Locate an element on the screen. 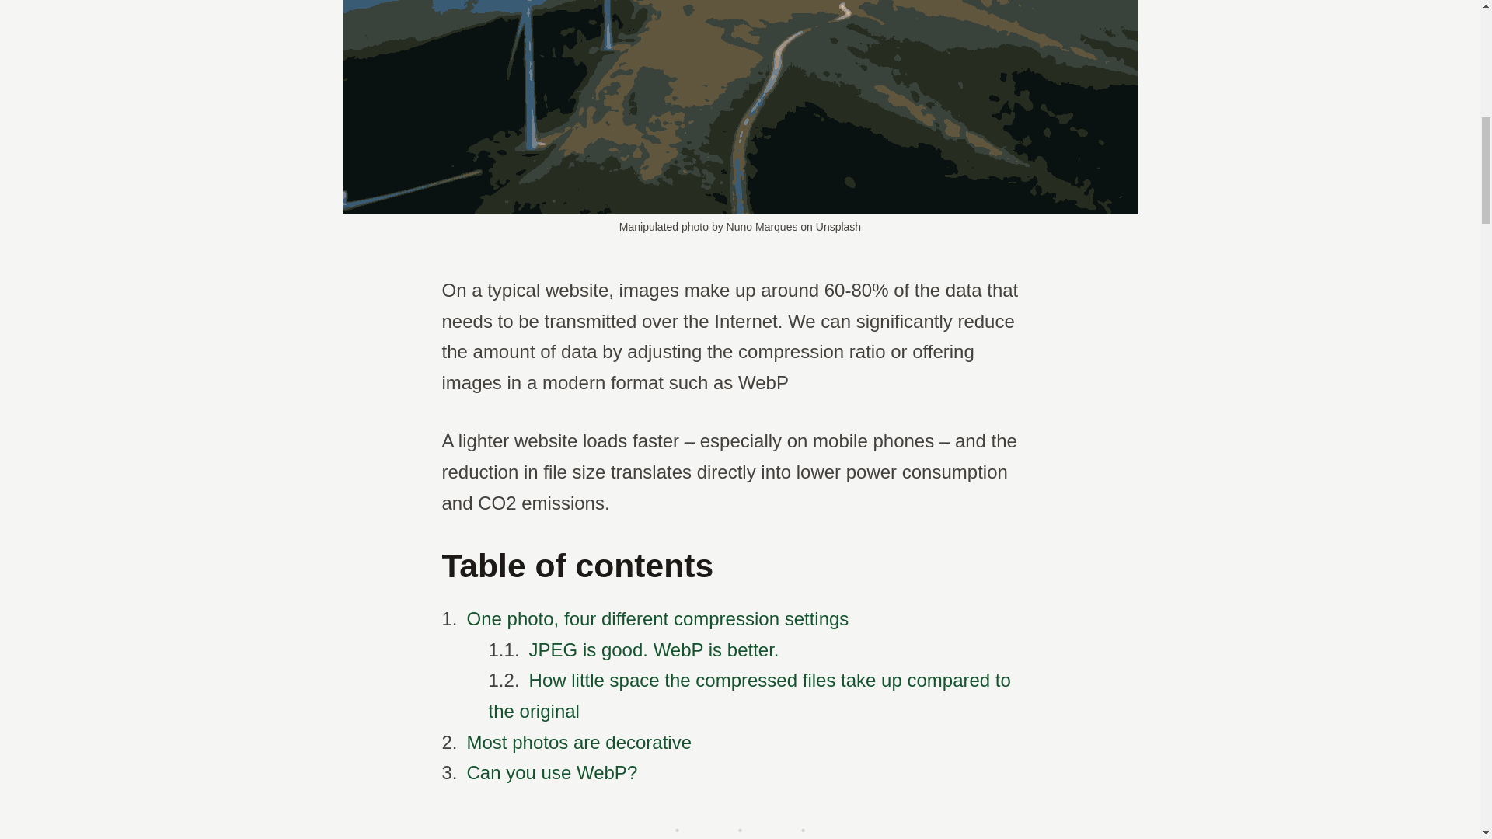 The image size is (1492, 839). Most photos are decorative is located at coordinates (579, 741).